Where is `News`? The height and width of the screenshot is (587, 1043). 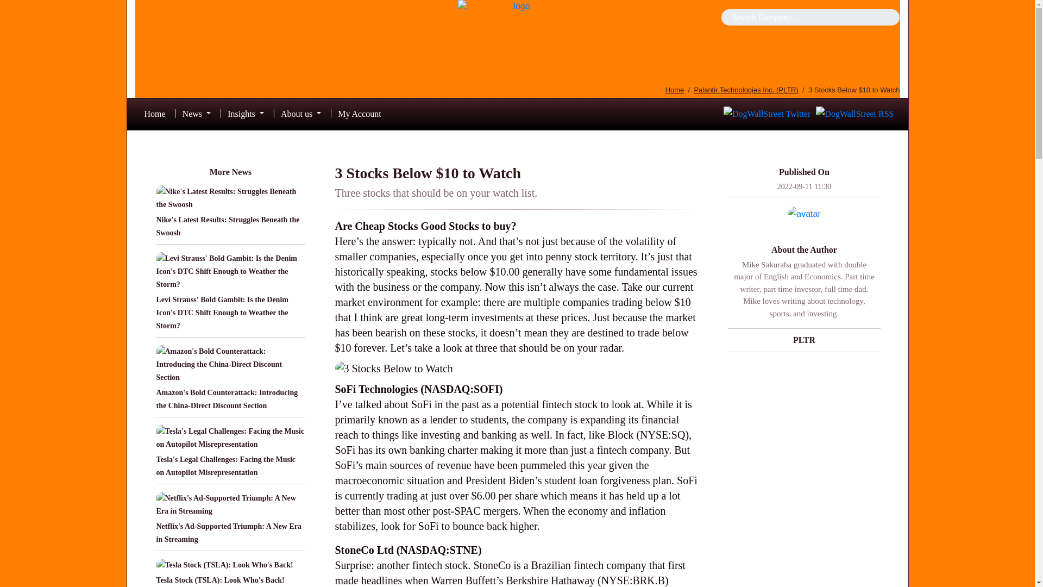
News is located at coordinates (197, 114).